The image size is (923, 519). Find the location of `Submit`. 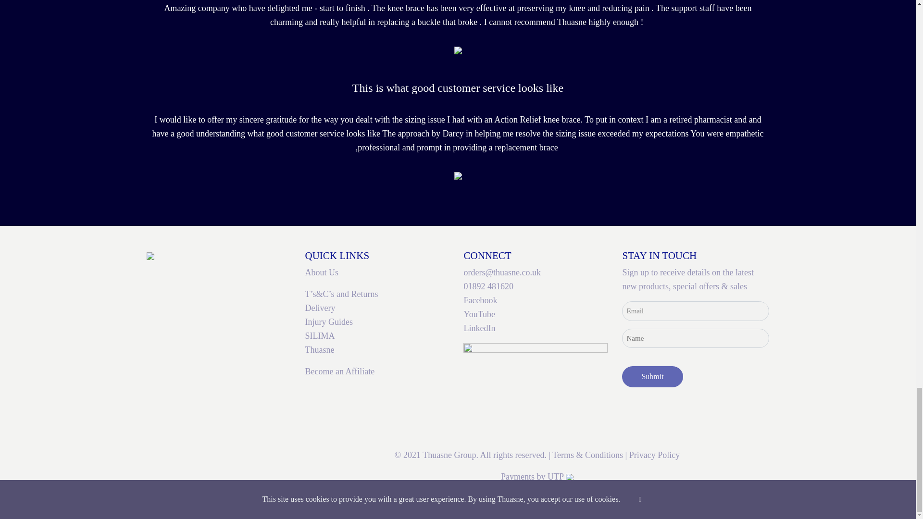

Submit is located at coordinates (652, 377).